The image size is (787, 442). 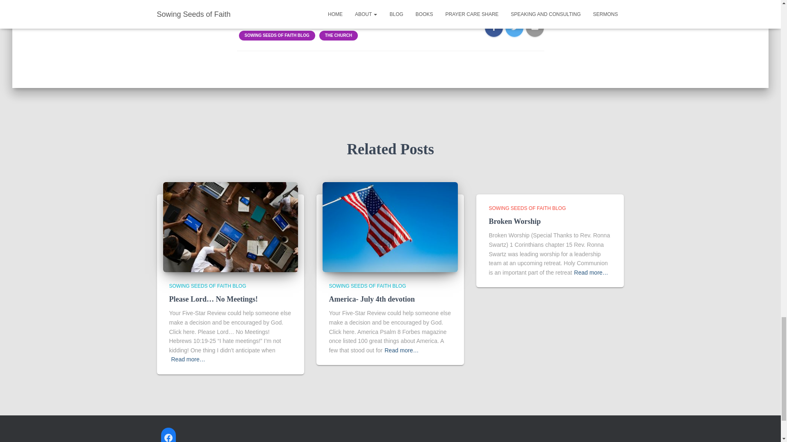 I want to click on SOWING SEEDS OF FAITH BLOG, so click(x=276, y=35).